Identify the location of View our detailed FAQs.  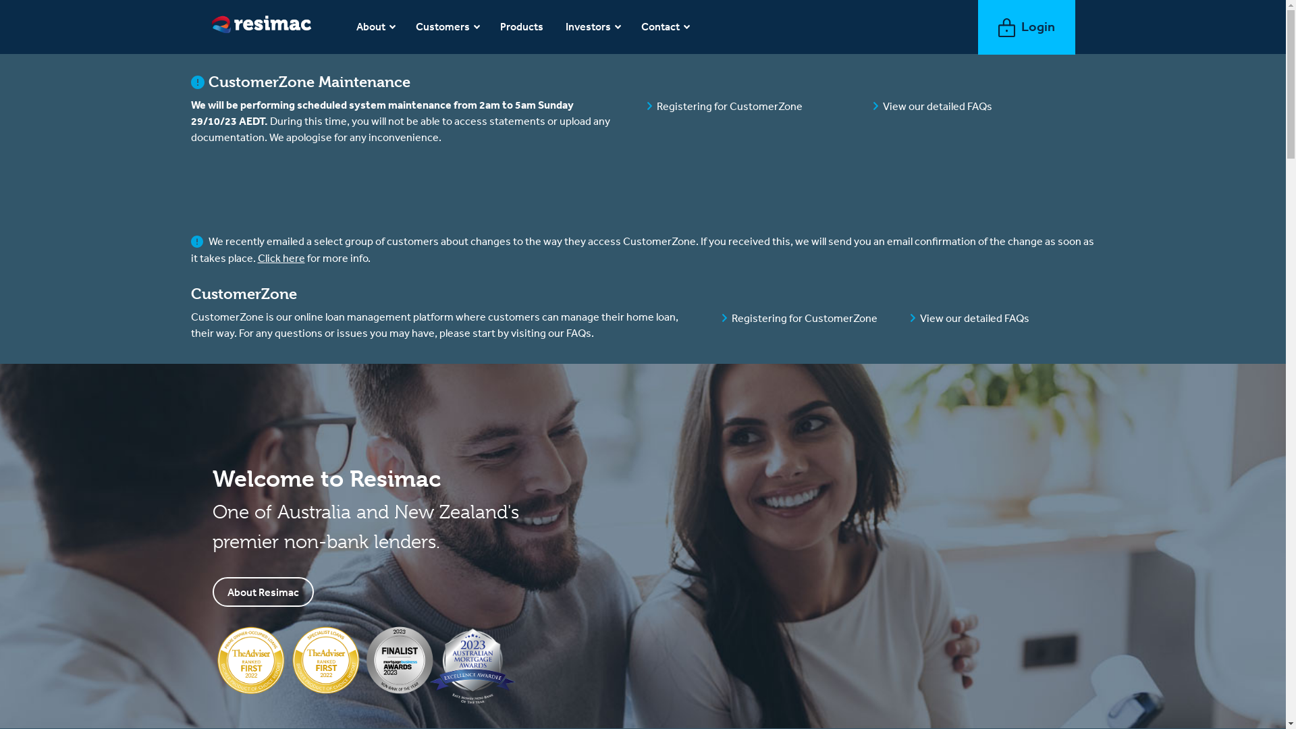
(938, 106).